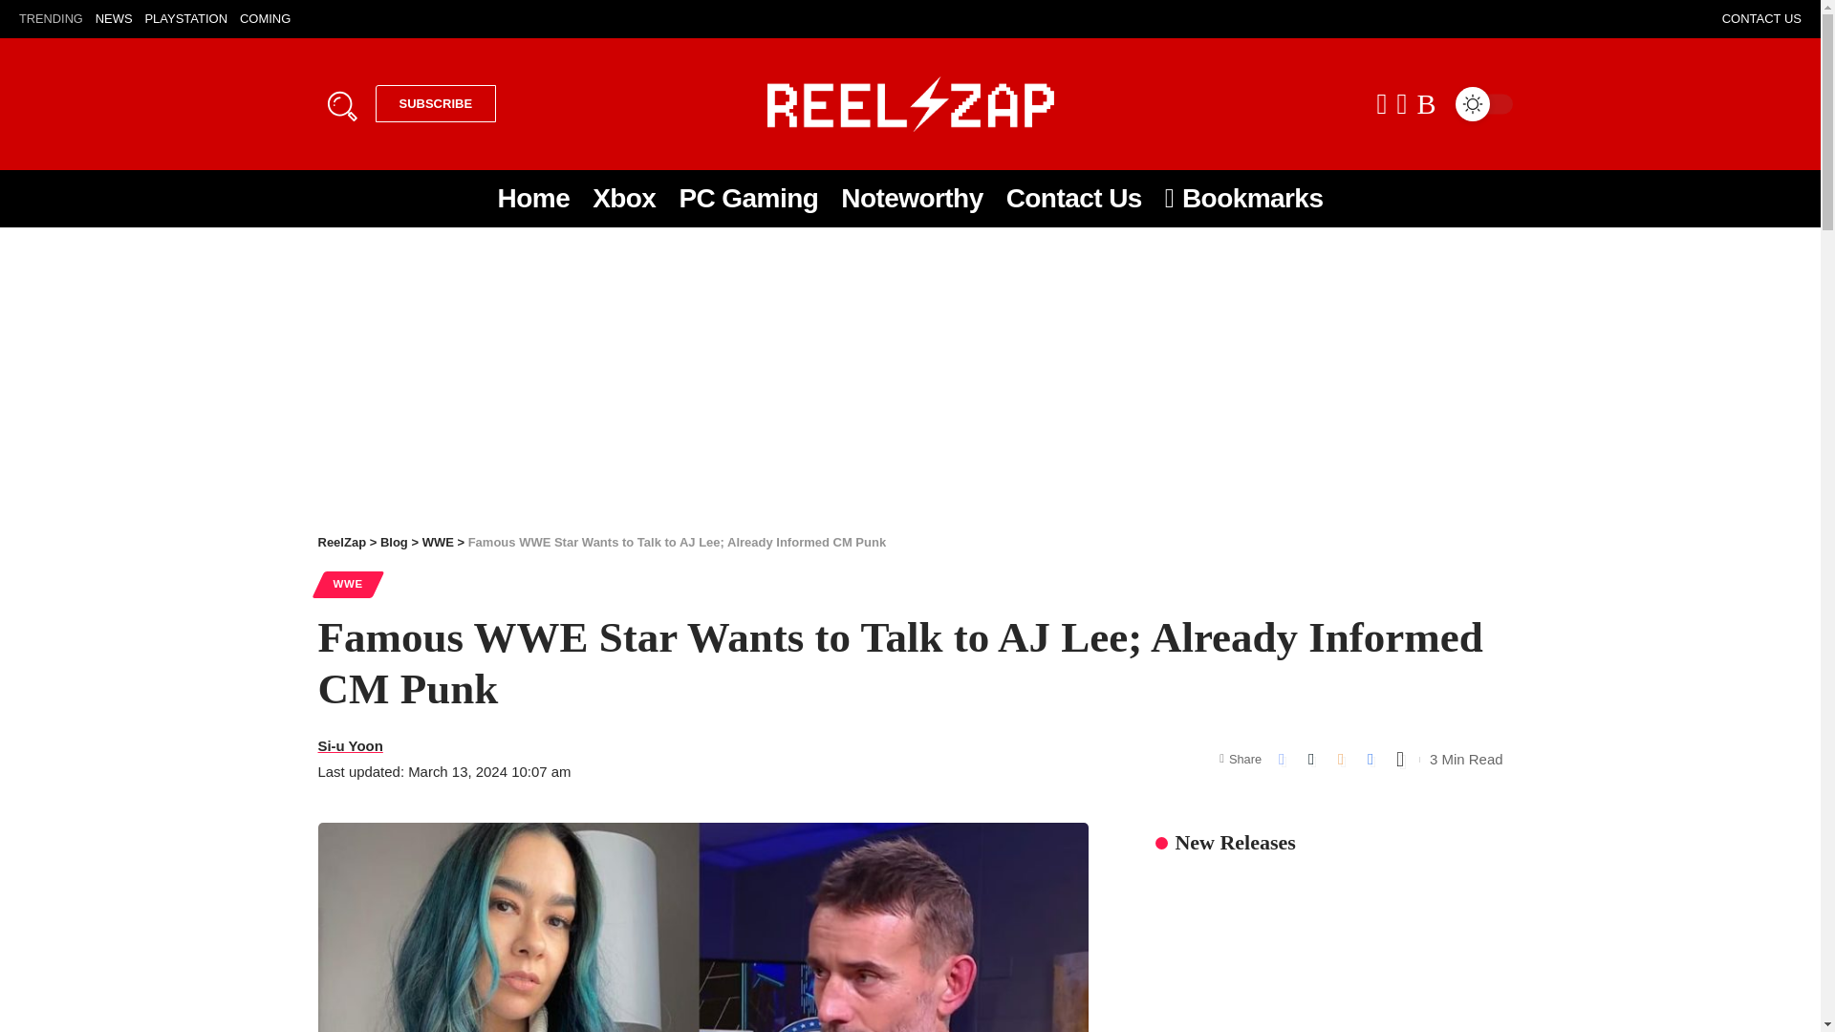 Image resolution: width=1835 pixels, height=1032 pixels. Describe the element at coordinates (1074, 199) in the screenshot. I see `CONTACT US` at that location.